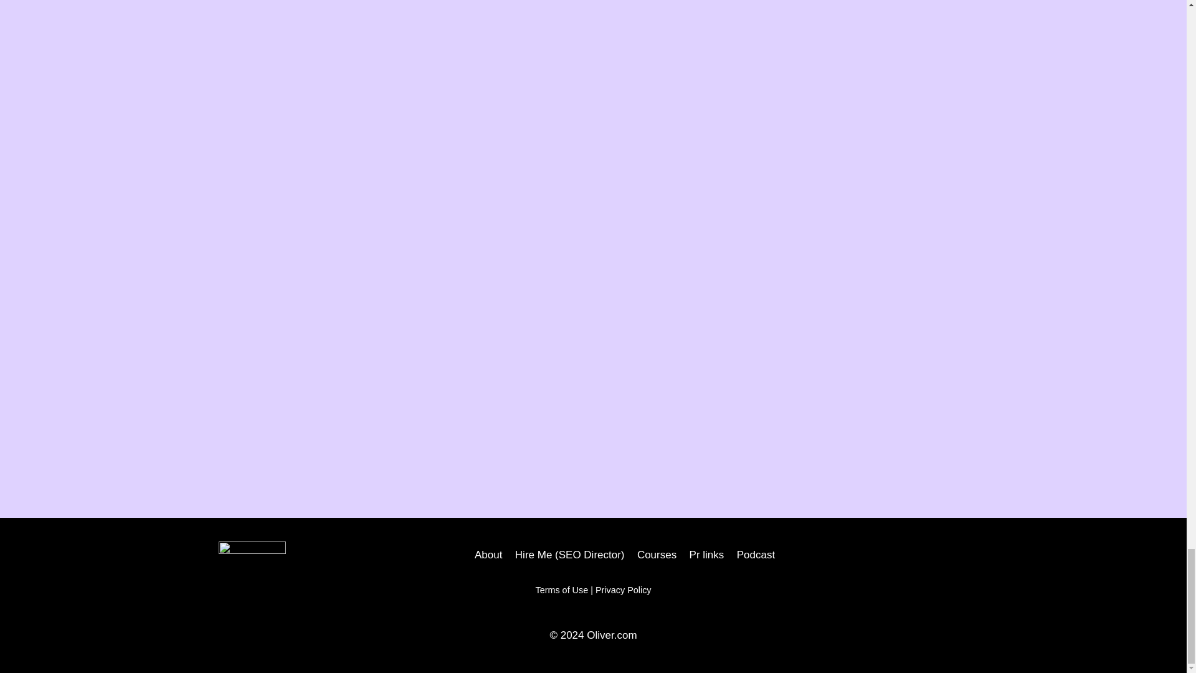 The height and width of the screenshot is (673, 1196). Describe the element at coordinates (488, 555) in the screenshot. I see `About` at that location.